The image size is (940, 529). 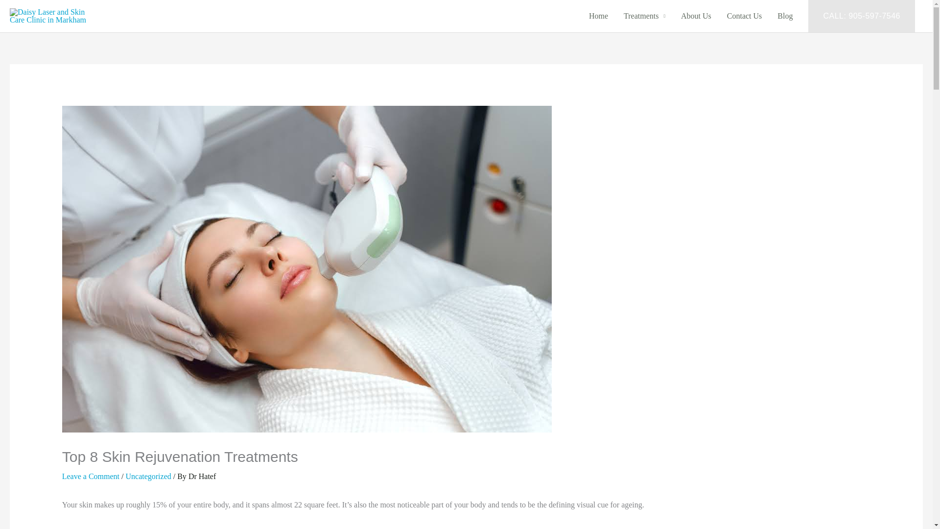 What do you see at coordinates (644, 16) in the screenshot?
I see `Treatments` at bounding box center [644, 16].